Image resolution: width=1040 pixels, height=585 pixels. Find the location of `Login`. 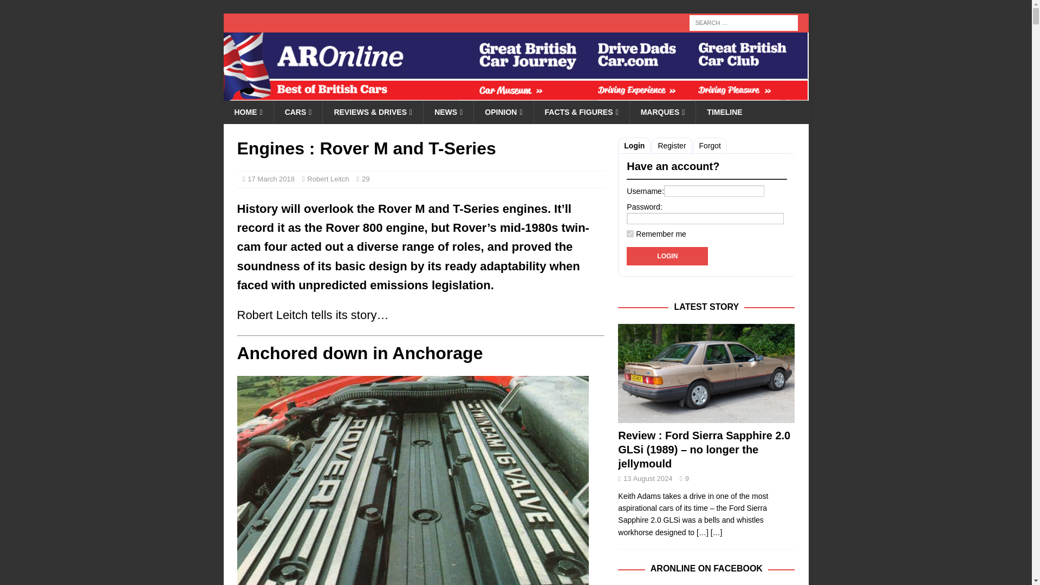

Login is located at coordinates (667, 256).